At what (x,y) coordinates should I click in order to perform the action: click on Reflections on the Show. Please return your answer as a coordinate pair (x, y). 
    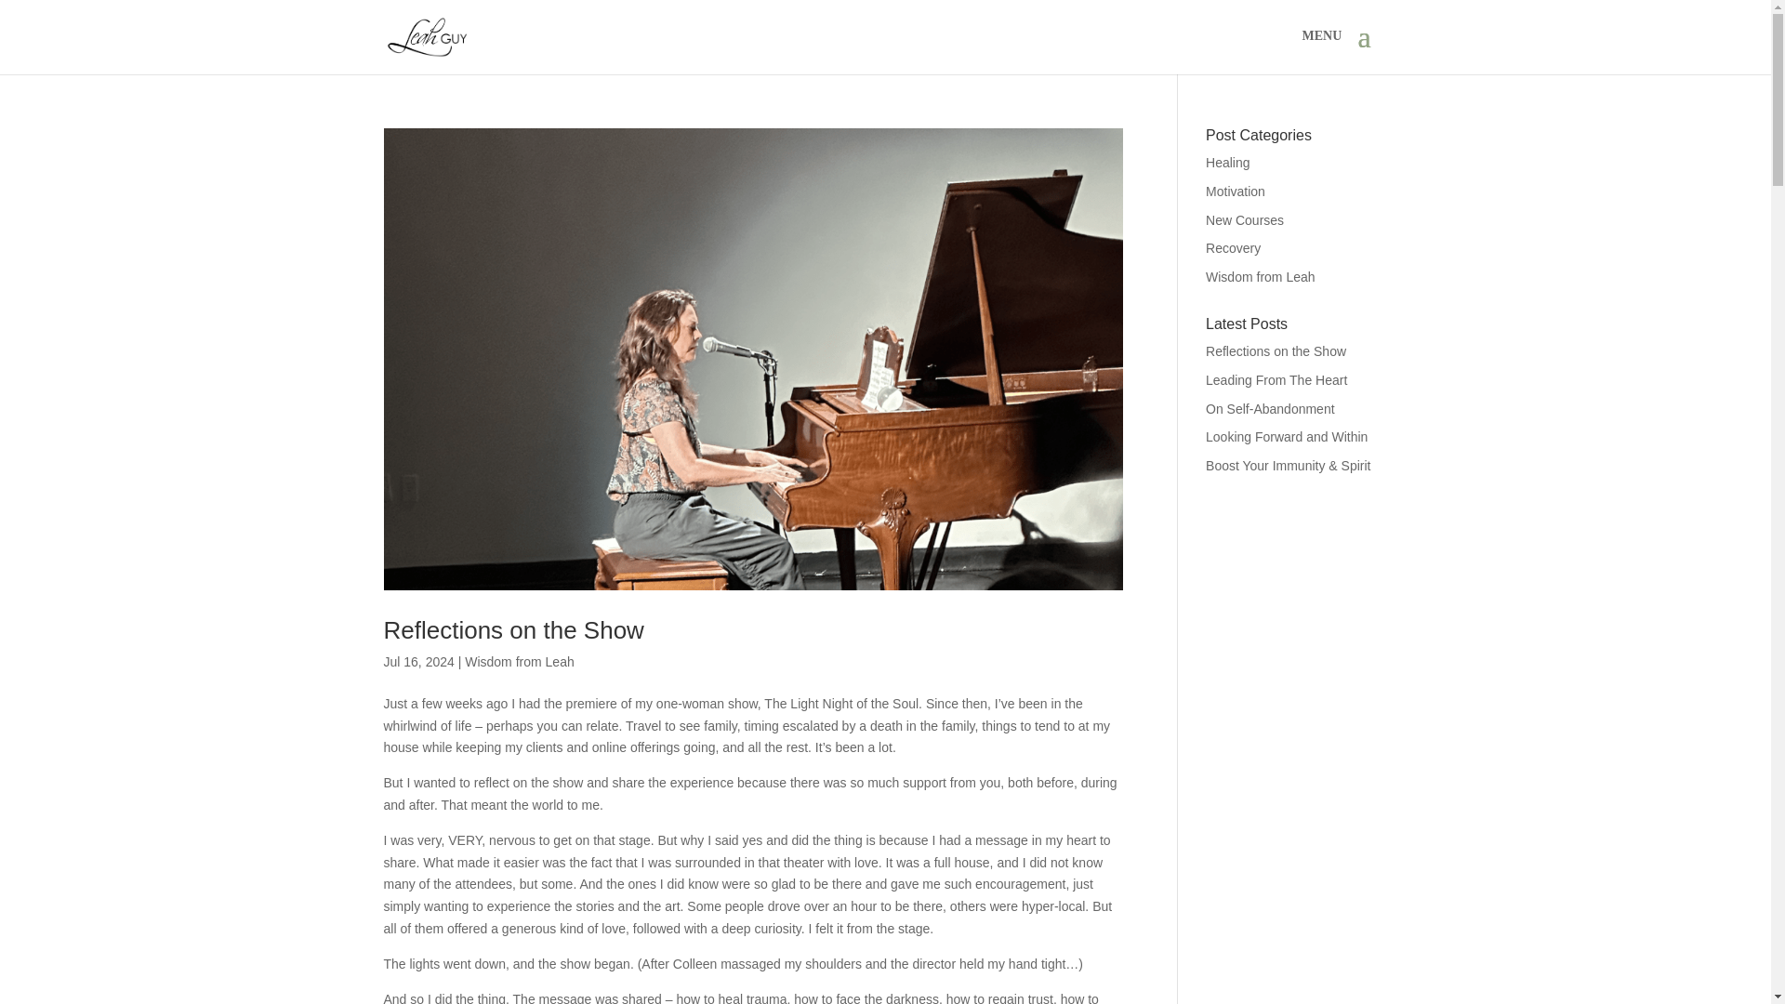
    Looking at the image, I should click on (513, 630).